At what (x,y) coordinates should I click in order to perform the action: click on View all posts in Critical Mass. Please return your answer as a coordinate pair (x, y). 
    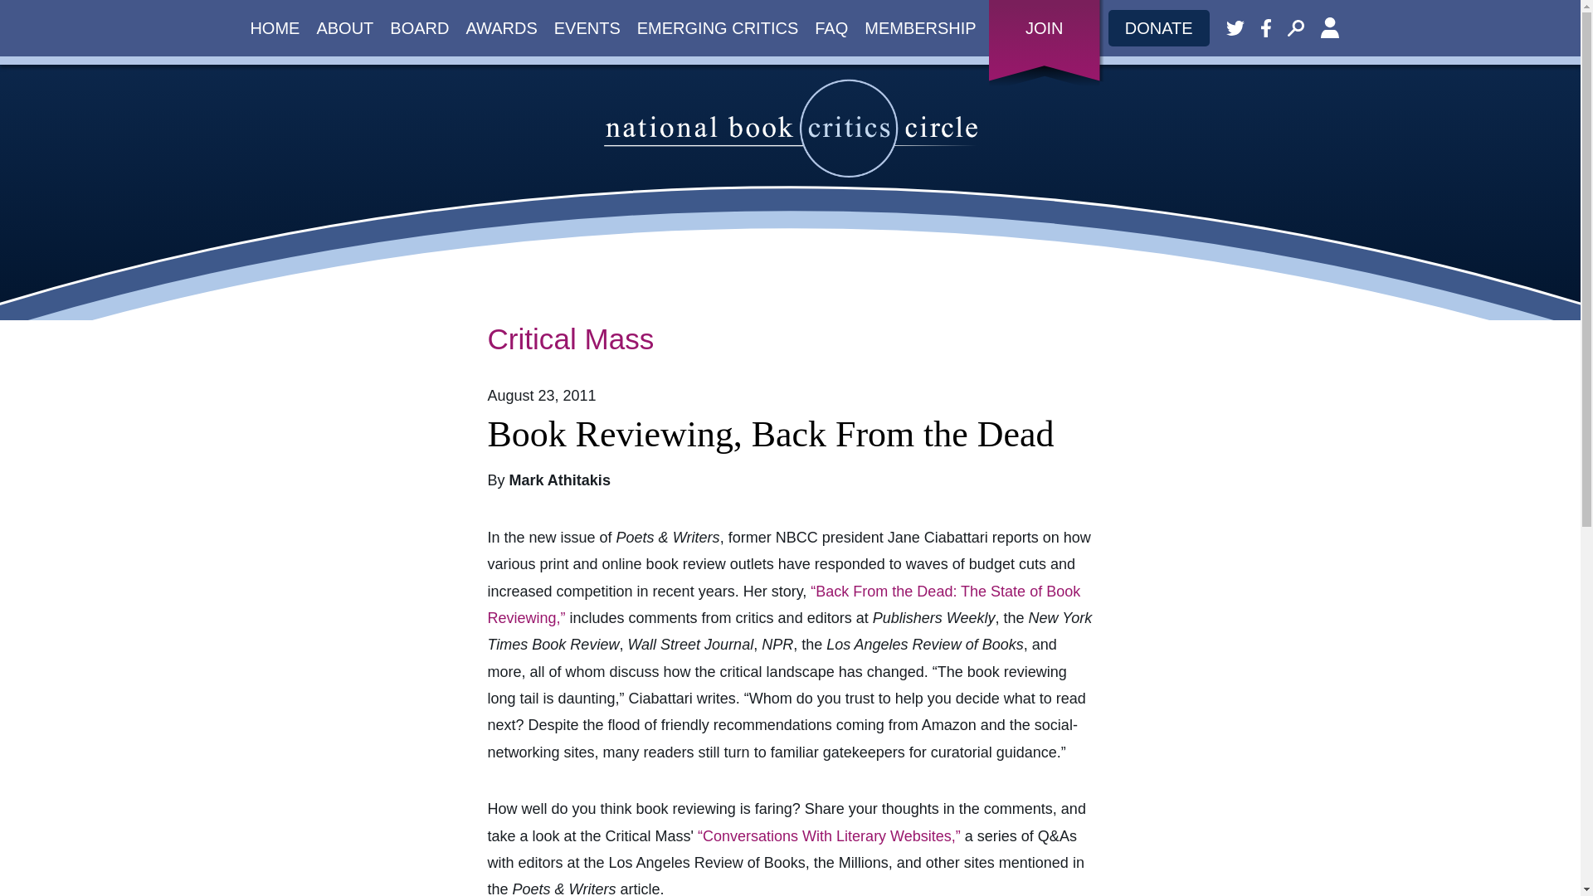
    Looking at the image, I should click on (571, 338).